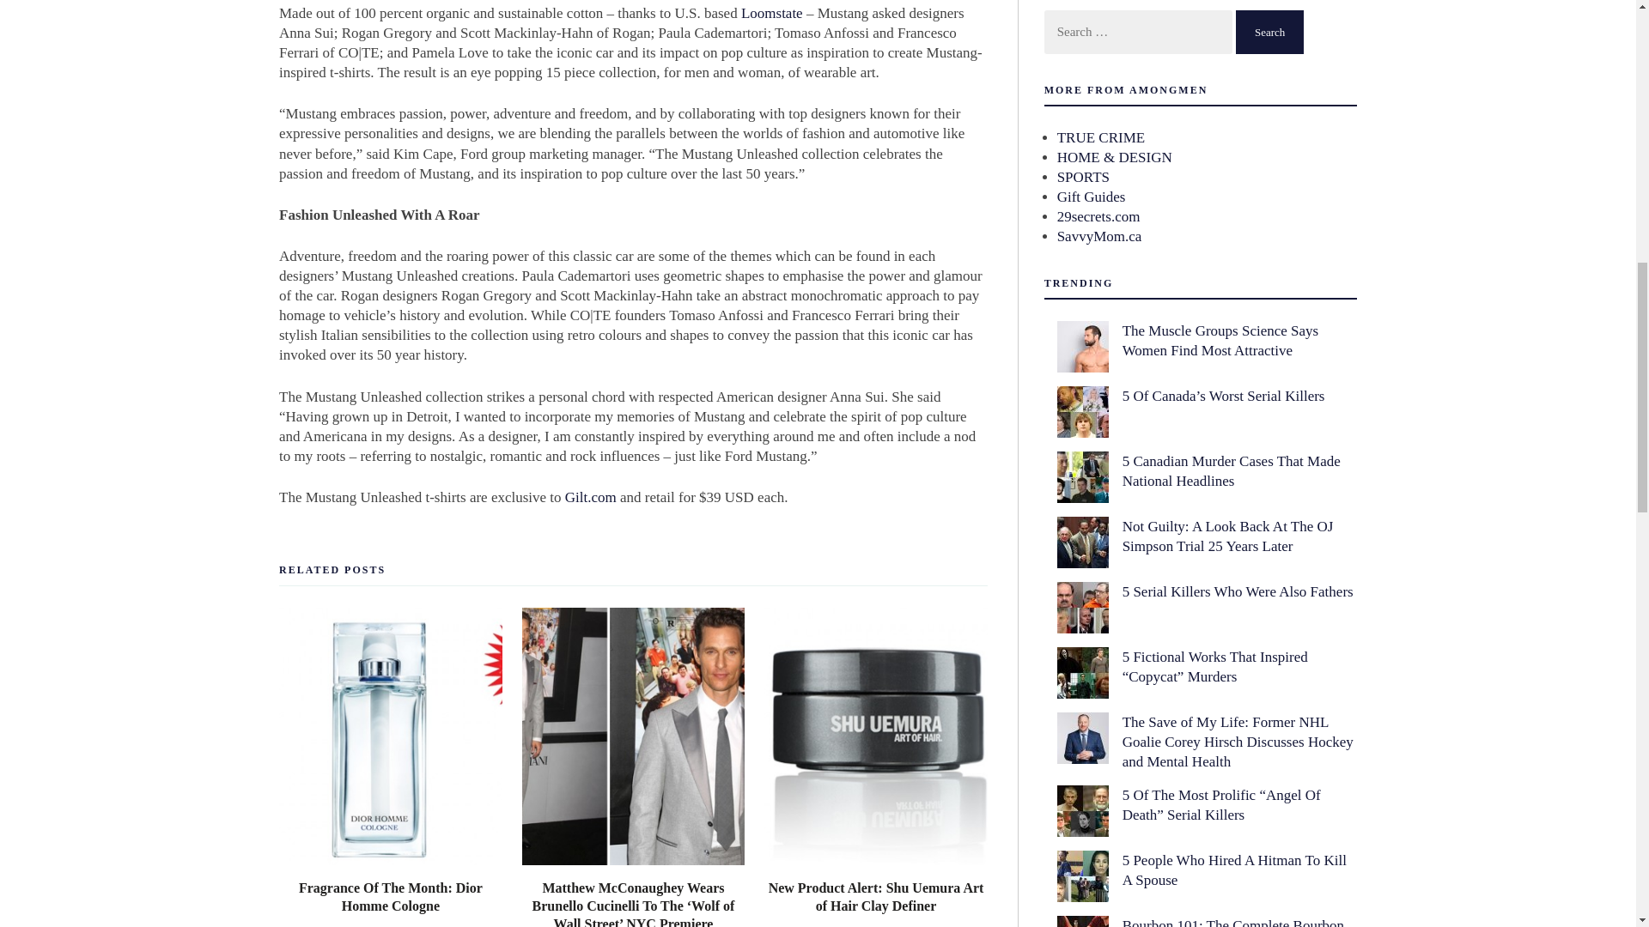  What do you see at coordinates (876, 896) in the screenshot?
I see `New Product Alert: Shu Uemura Art of Hair Clay Definer` at bounding box center [876, 896].